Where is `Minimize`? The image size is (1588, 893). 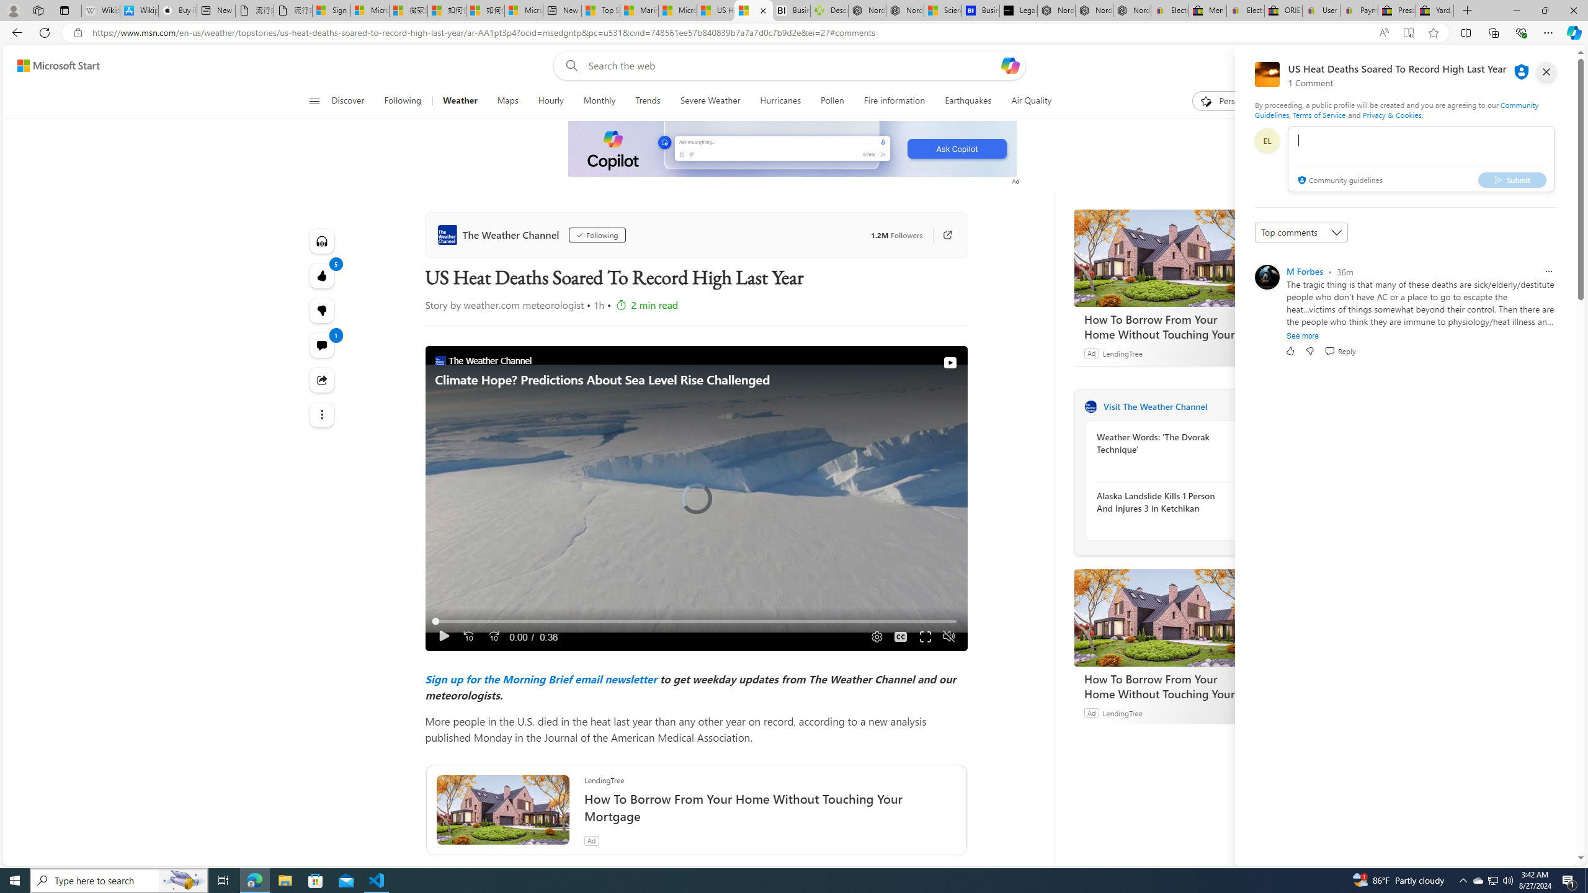 Minimize is located at coordinates (1516, 11).